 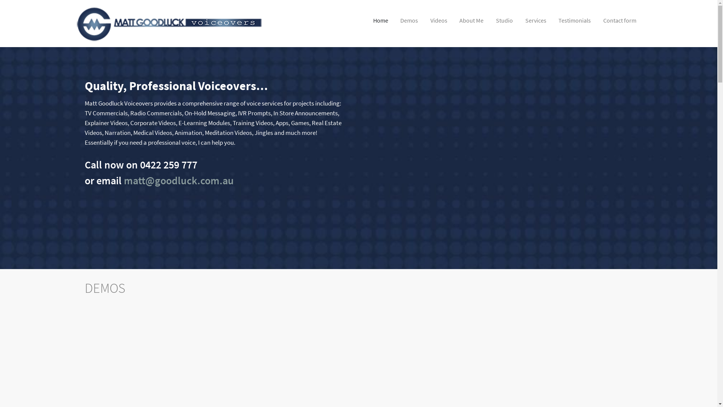 What do you see at coordinates (439, 20) in the screenshot?
I see `Videos` at bounding box center [439, 20].